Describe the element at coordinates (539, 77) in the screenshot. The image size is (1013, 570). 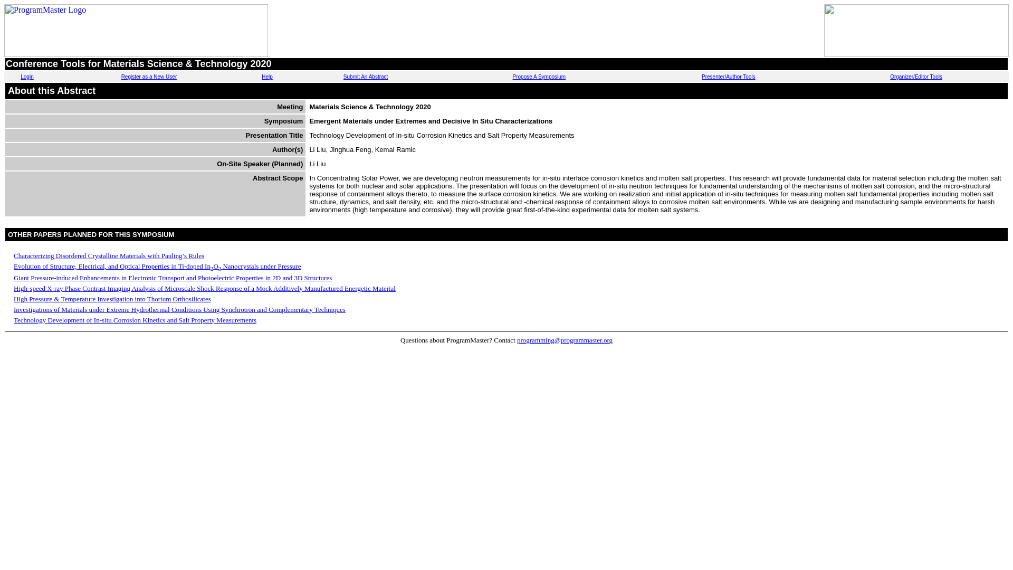
I see `Propose A Symposium` at that location.